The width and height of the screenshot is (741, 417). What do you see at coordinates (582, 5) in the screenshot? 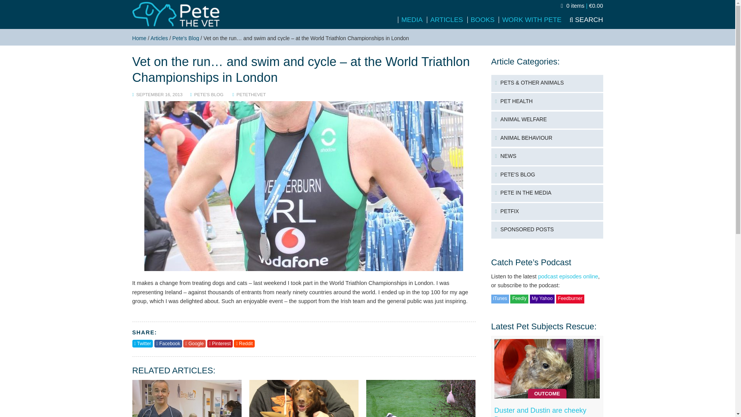
I see `Go to Basket` at bounding box center [582, 5].